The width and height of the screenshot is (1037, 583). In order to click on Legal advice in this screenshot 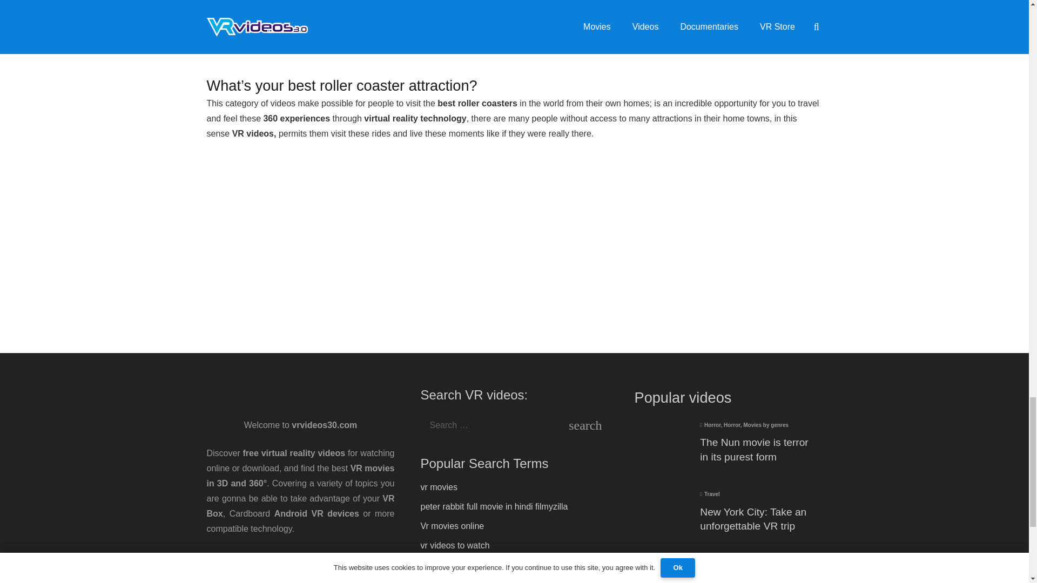, I will do `click(241, 557)`.